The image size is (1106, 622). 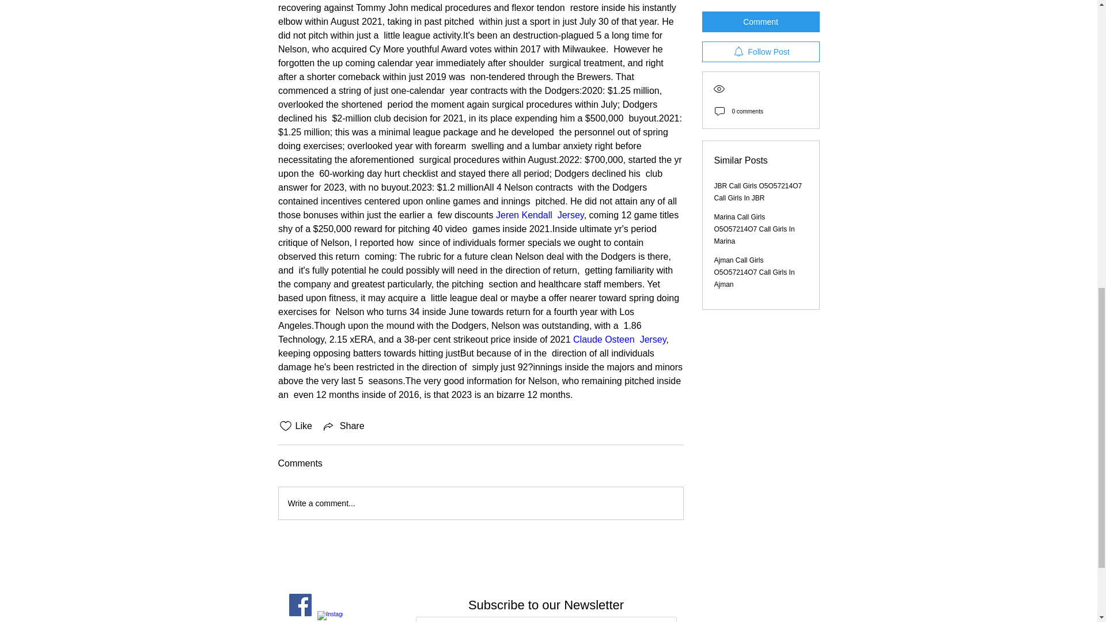 What do you see at coordinates (480, 503) in the screenshot?
I see `Write a comment...` at bounding box center [480, 503].